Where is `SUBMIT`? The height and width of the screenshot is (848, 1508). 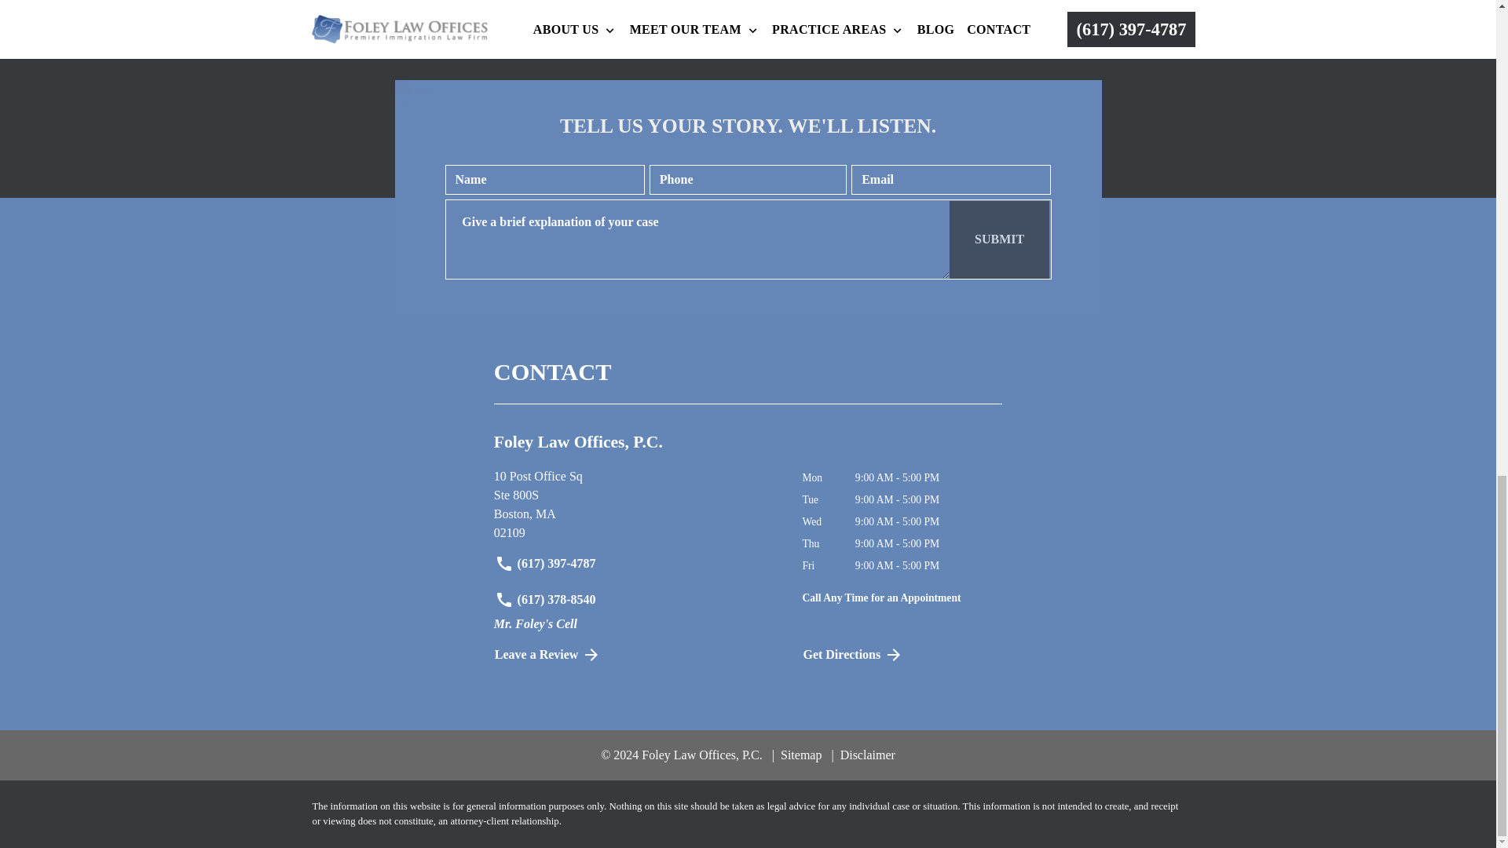 SUBMIT is located at coordinates (796, 754).